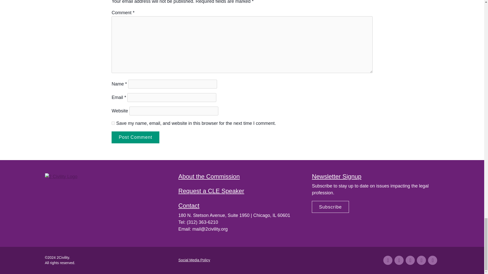 Image resolution: width=488 pixels, height=274 pixels. What do you see at coordinates (421, 260) in the screenshot?
I see `Visit 2Civility on ` at bounding box center [421, 260].